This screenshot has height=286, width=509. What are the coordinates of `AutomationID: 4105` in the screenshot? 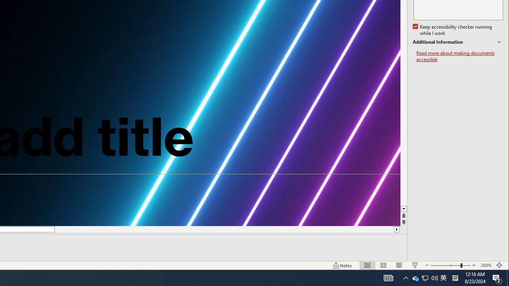 It's located at (388, 278).